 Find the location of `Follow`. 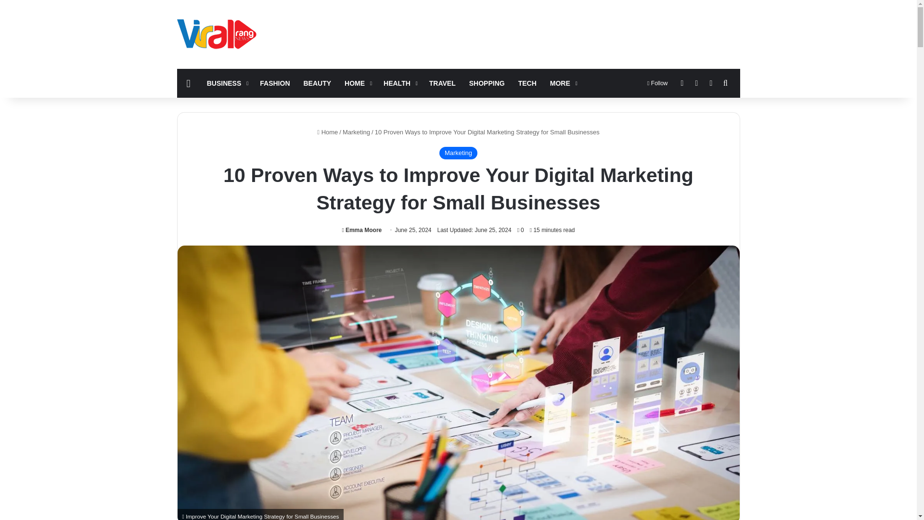

Follow is located at coordinates (657, 83).